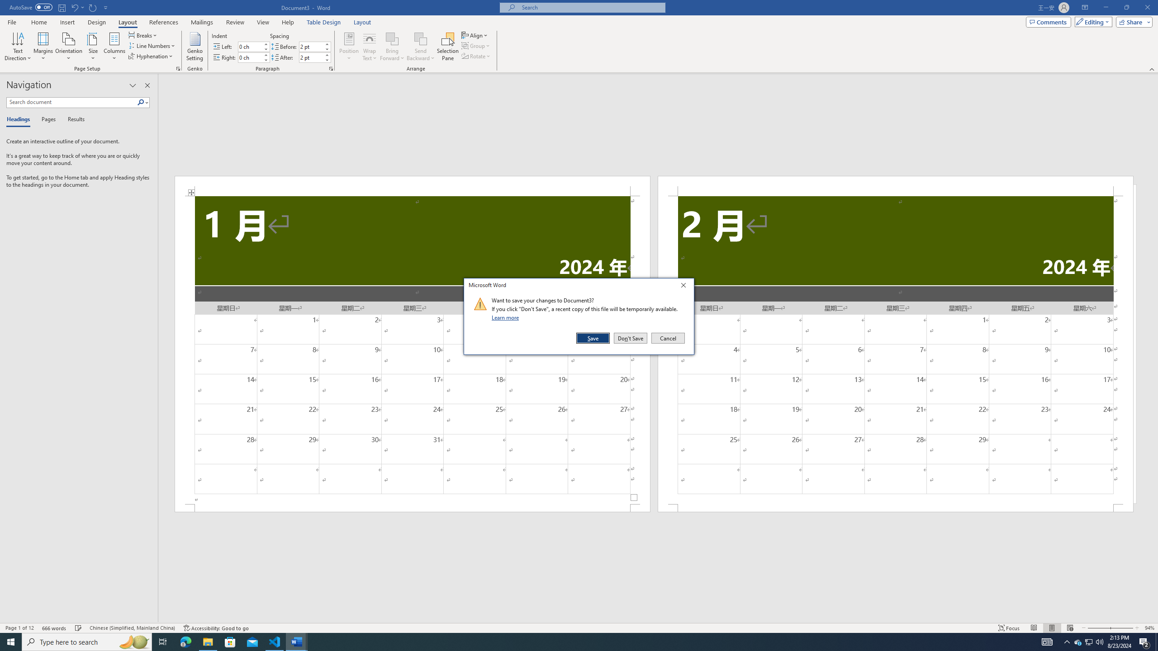 This screenshot has height=651, width=1158. What do you see at coordinates (1122, 628) in the screenshot?
I see `Zoom In` at bounding box center [1122, 628].